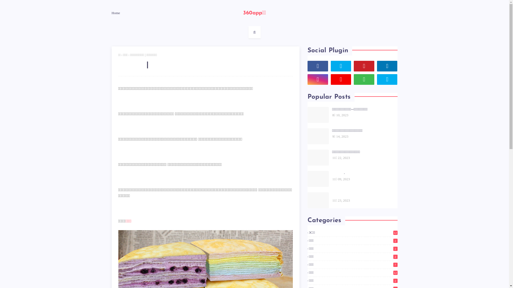 Image resolution: width=513 pixels, height=288 pixels. I want to click on instagram, so click(318, 79).